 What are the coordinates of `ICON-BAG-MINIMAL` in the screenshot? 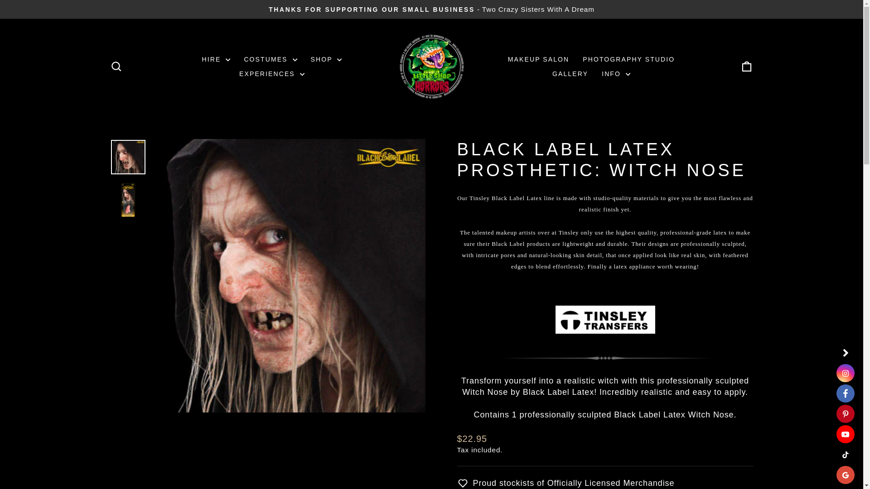 It's located at (747, 66).